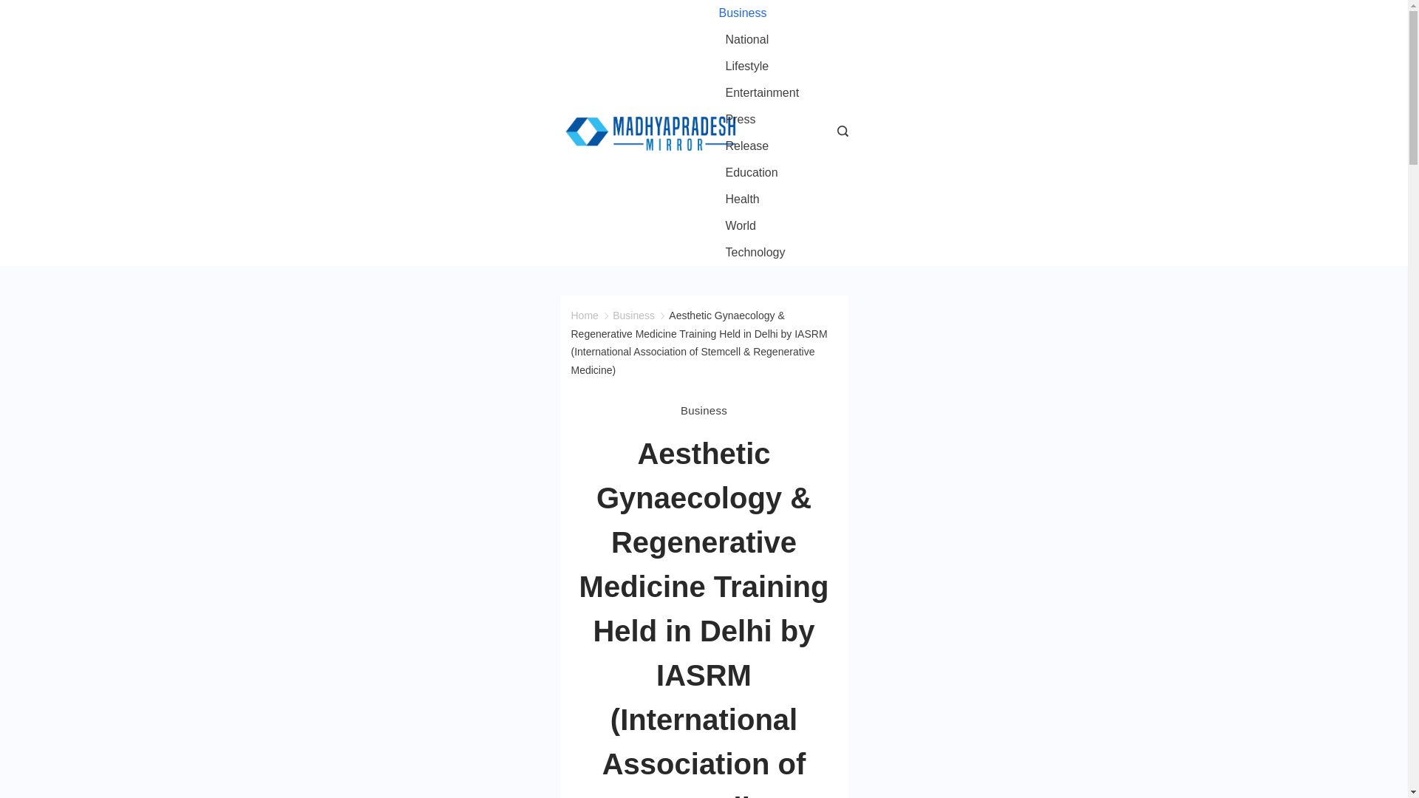  Describe the element at coordinates (761, 93) in the screenshot. I see `Entertainment` at that location.